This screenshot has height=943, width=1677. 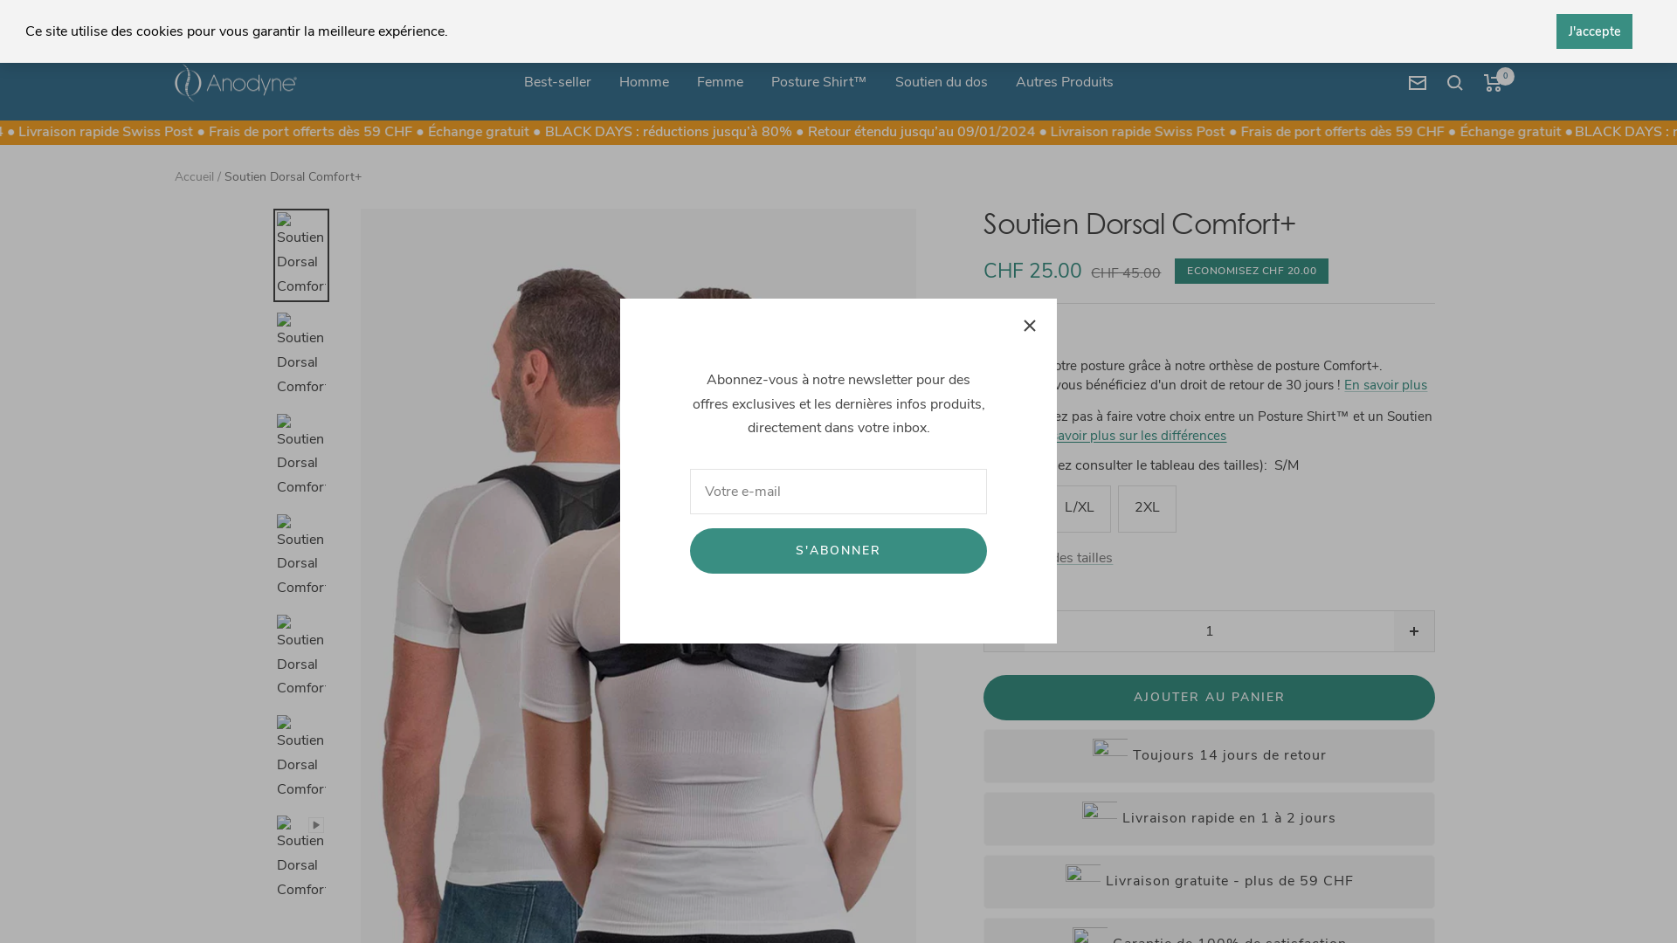 I want to click on 0, so click(x=1494, y=83).